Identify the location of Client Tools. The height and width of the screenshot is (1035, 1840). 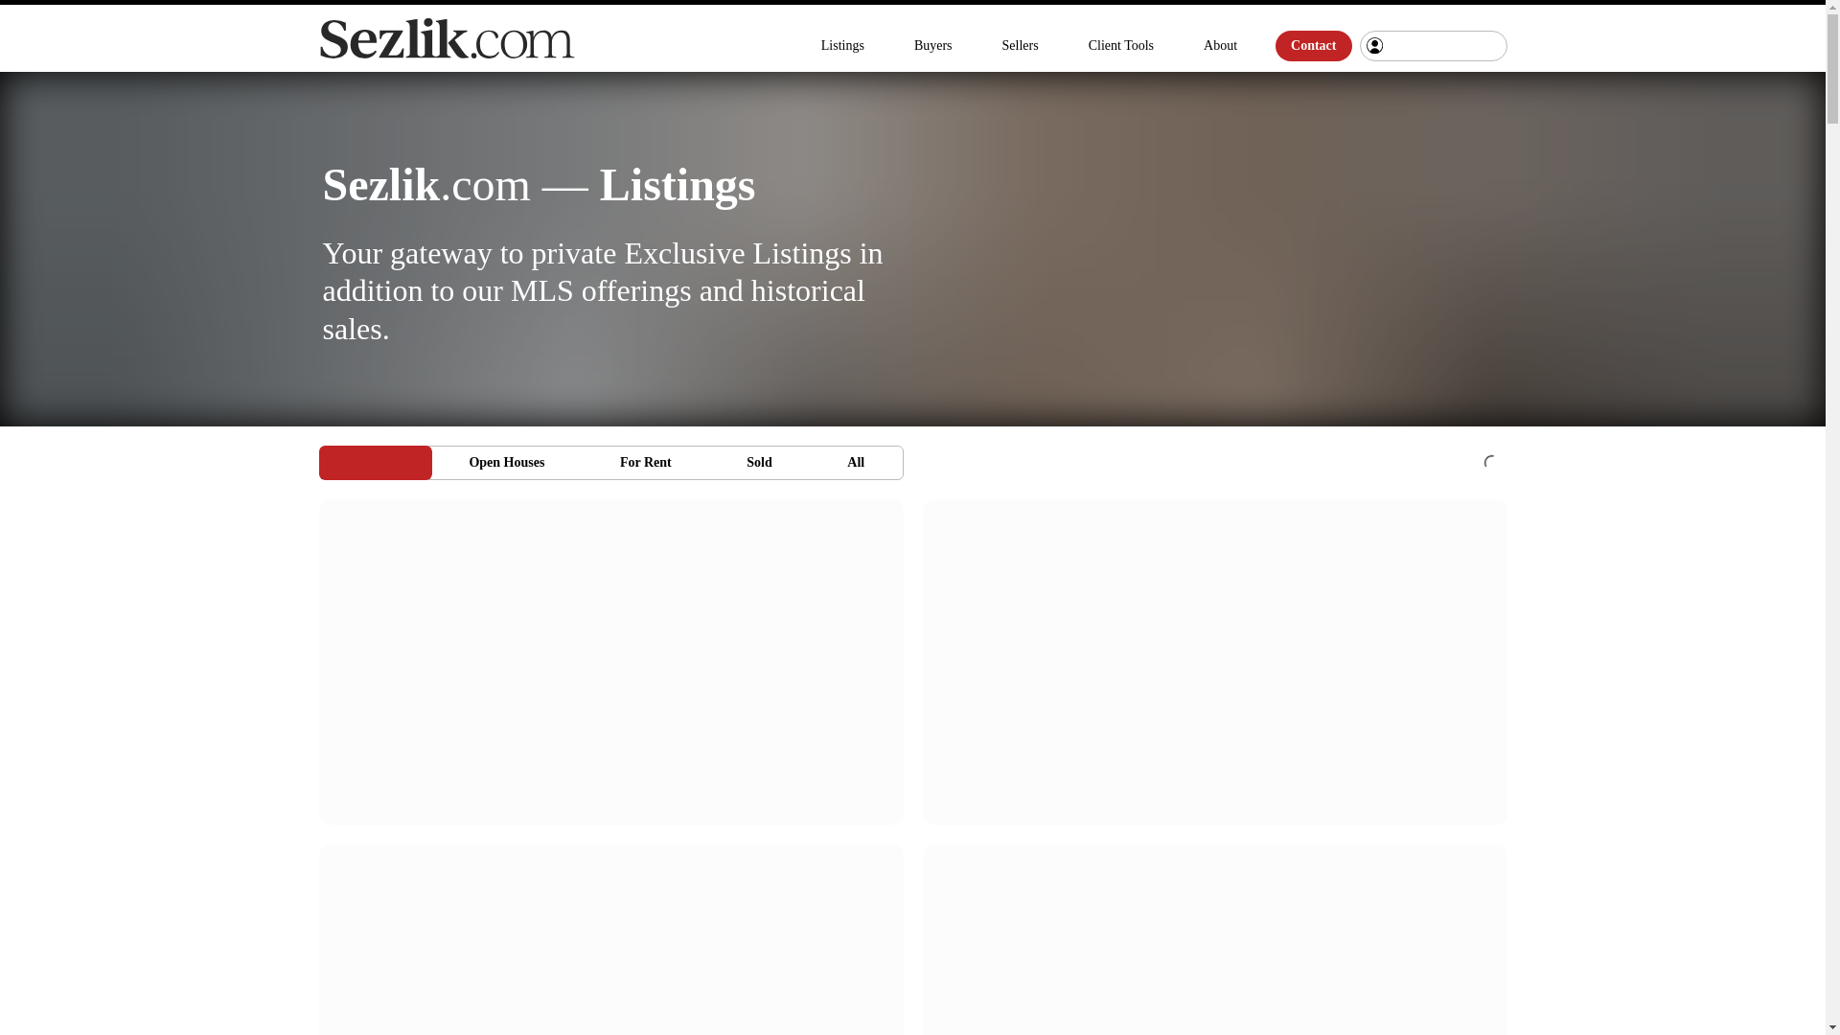
(610, 463).